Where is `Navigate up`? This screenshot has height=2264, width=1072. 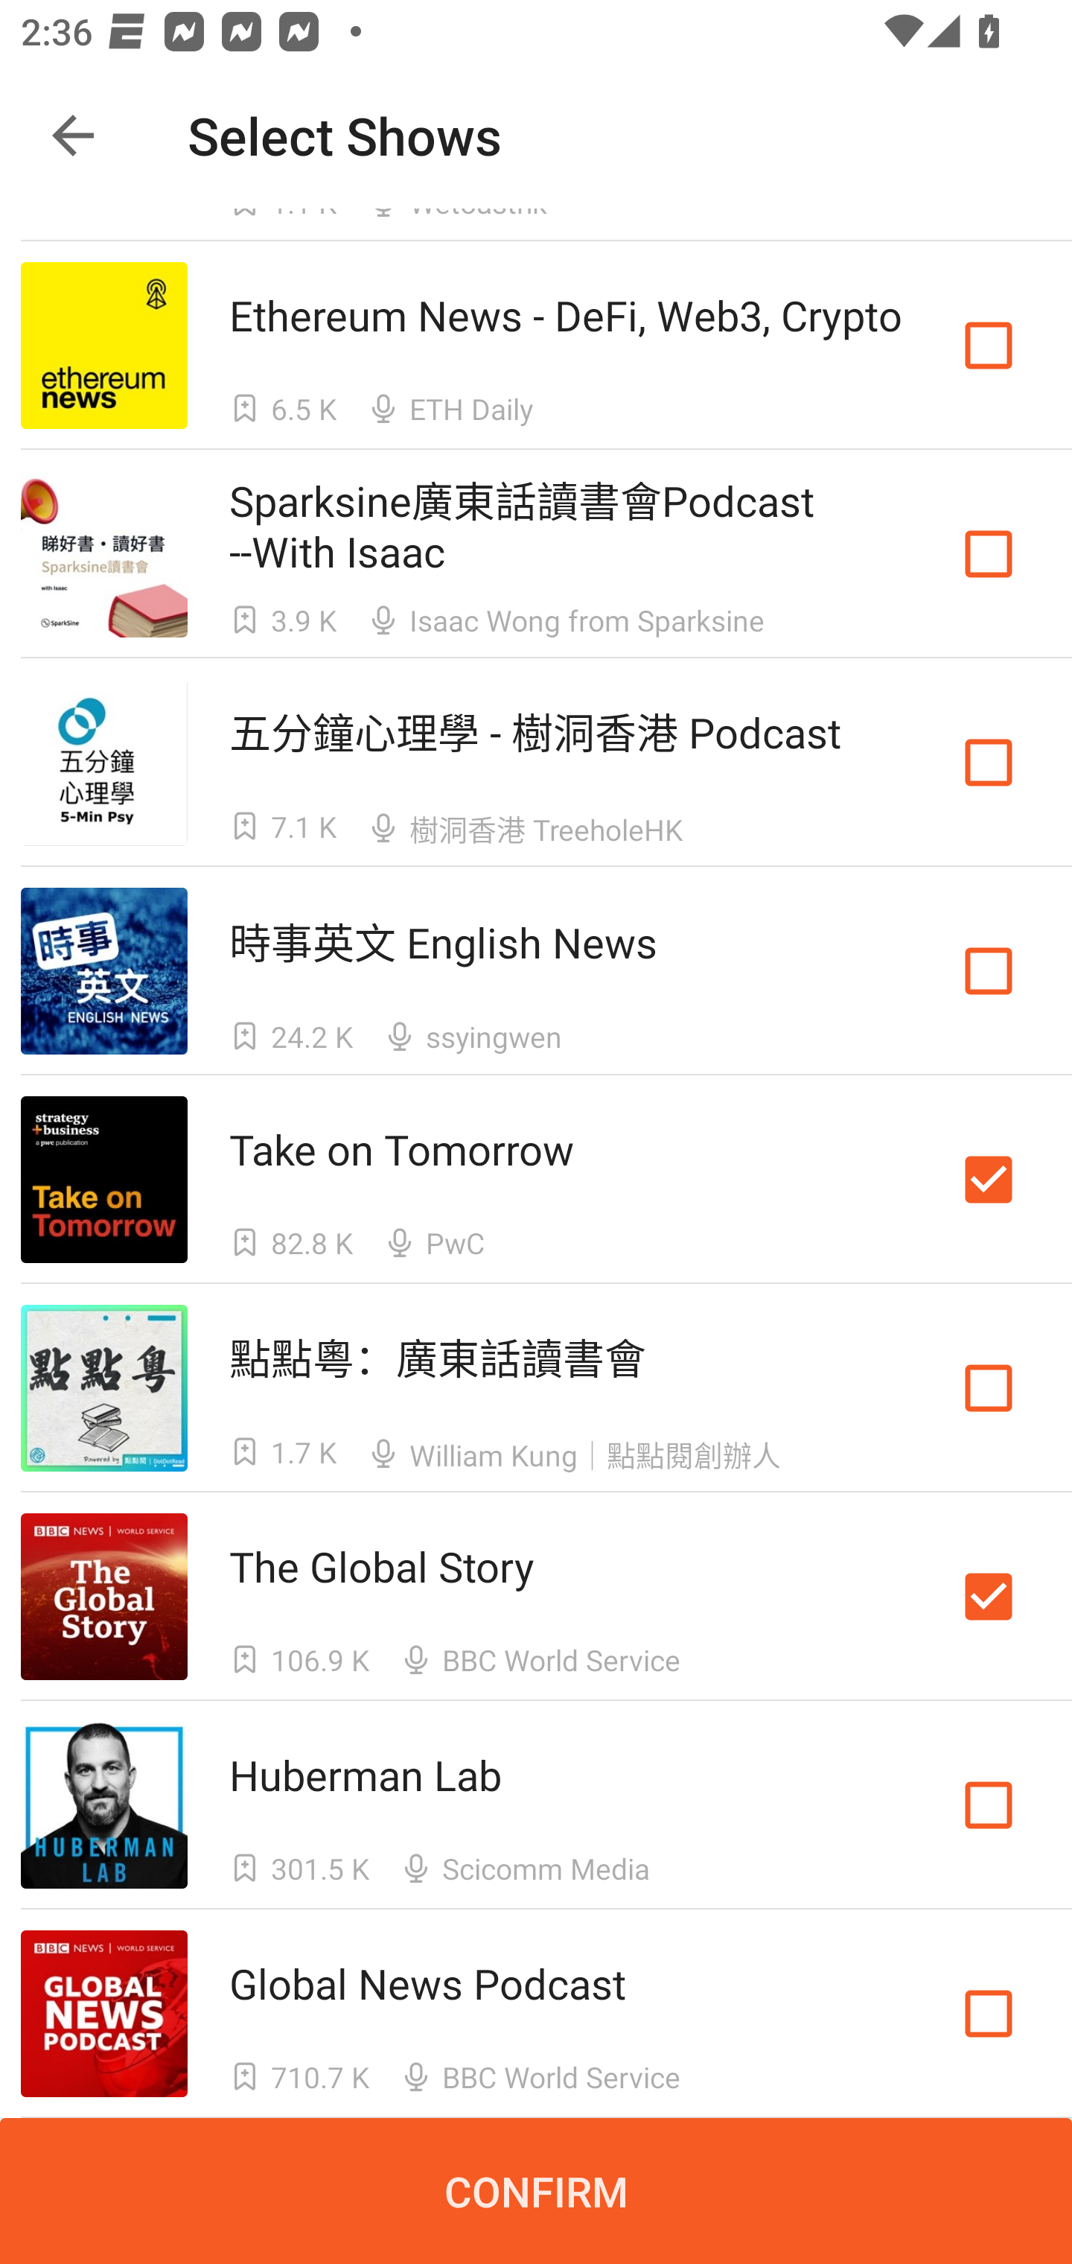
Navigate up is located at coordinates (73, 136).